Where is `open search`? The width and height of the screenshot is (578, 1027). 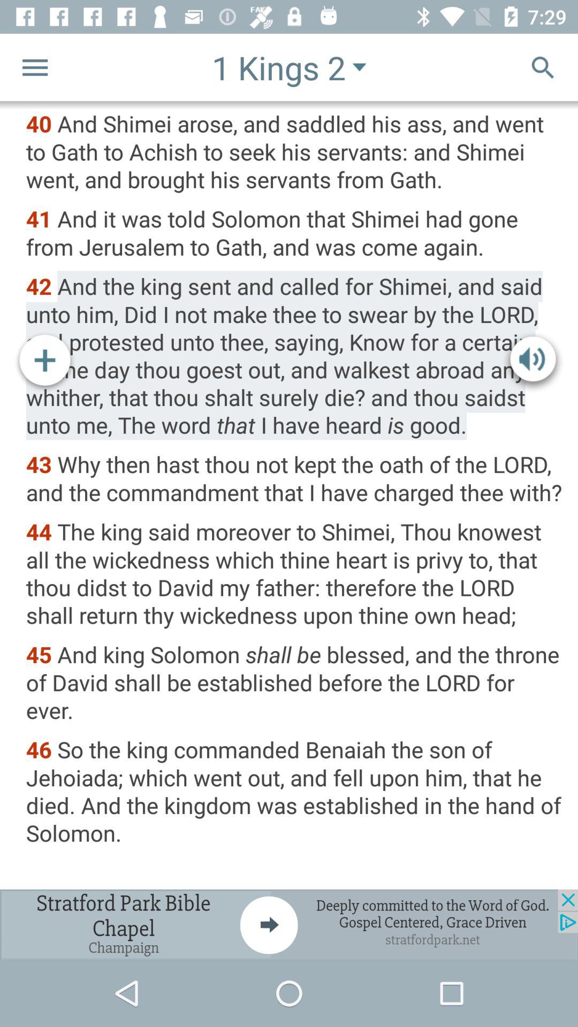
open search is located at coordinates (543, 67).